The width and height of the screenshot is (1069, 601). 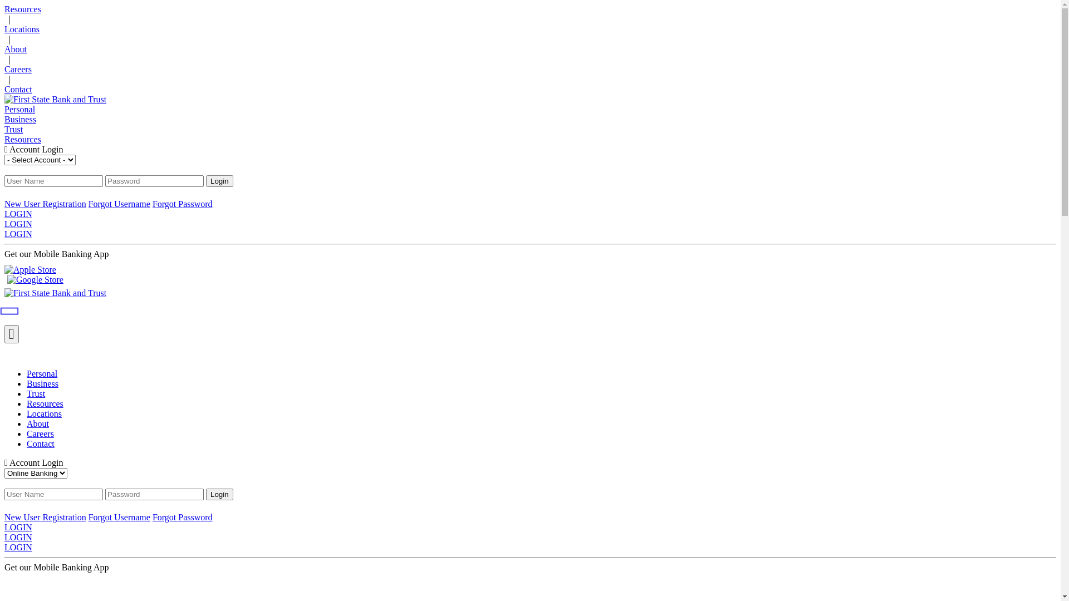 I want to click on Login, so click(x=219, y=494).